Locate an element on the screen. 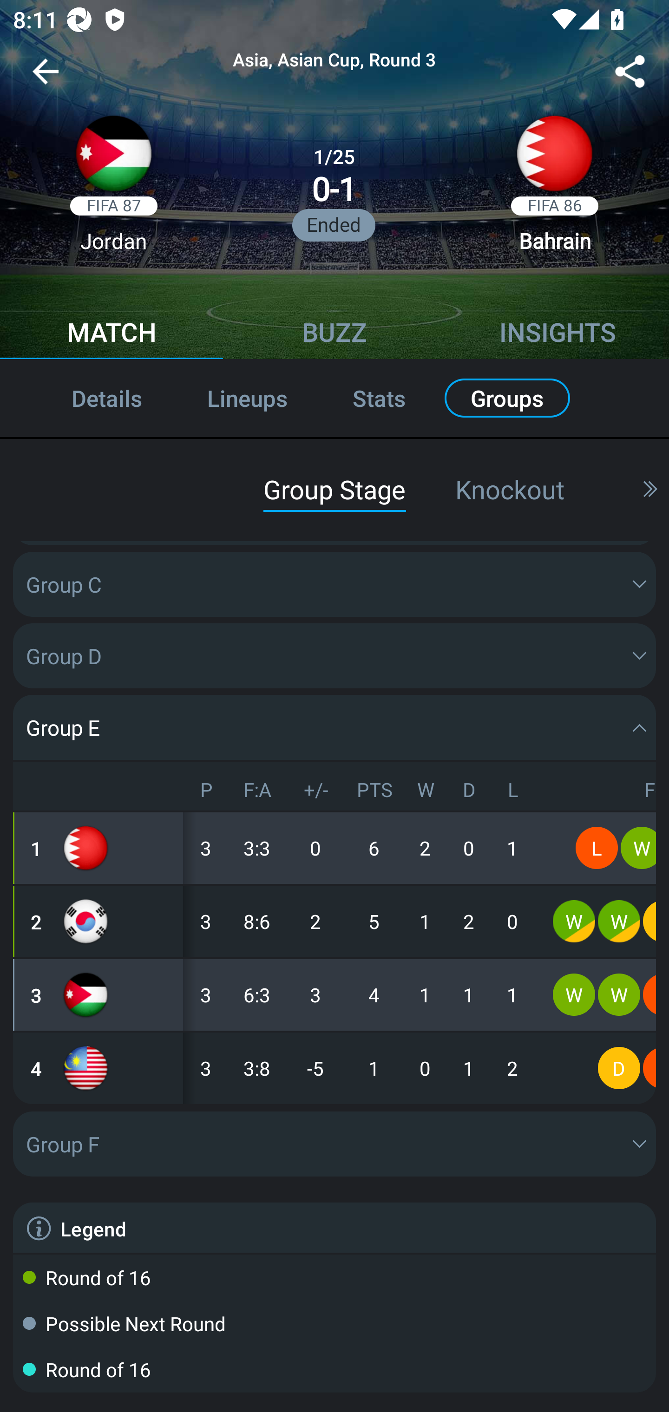  MATCH is located at coordinates (111, 334).